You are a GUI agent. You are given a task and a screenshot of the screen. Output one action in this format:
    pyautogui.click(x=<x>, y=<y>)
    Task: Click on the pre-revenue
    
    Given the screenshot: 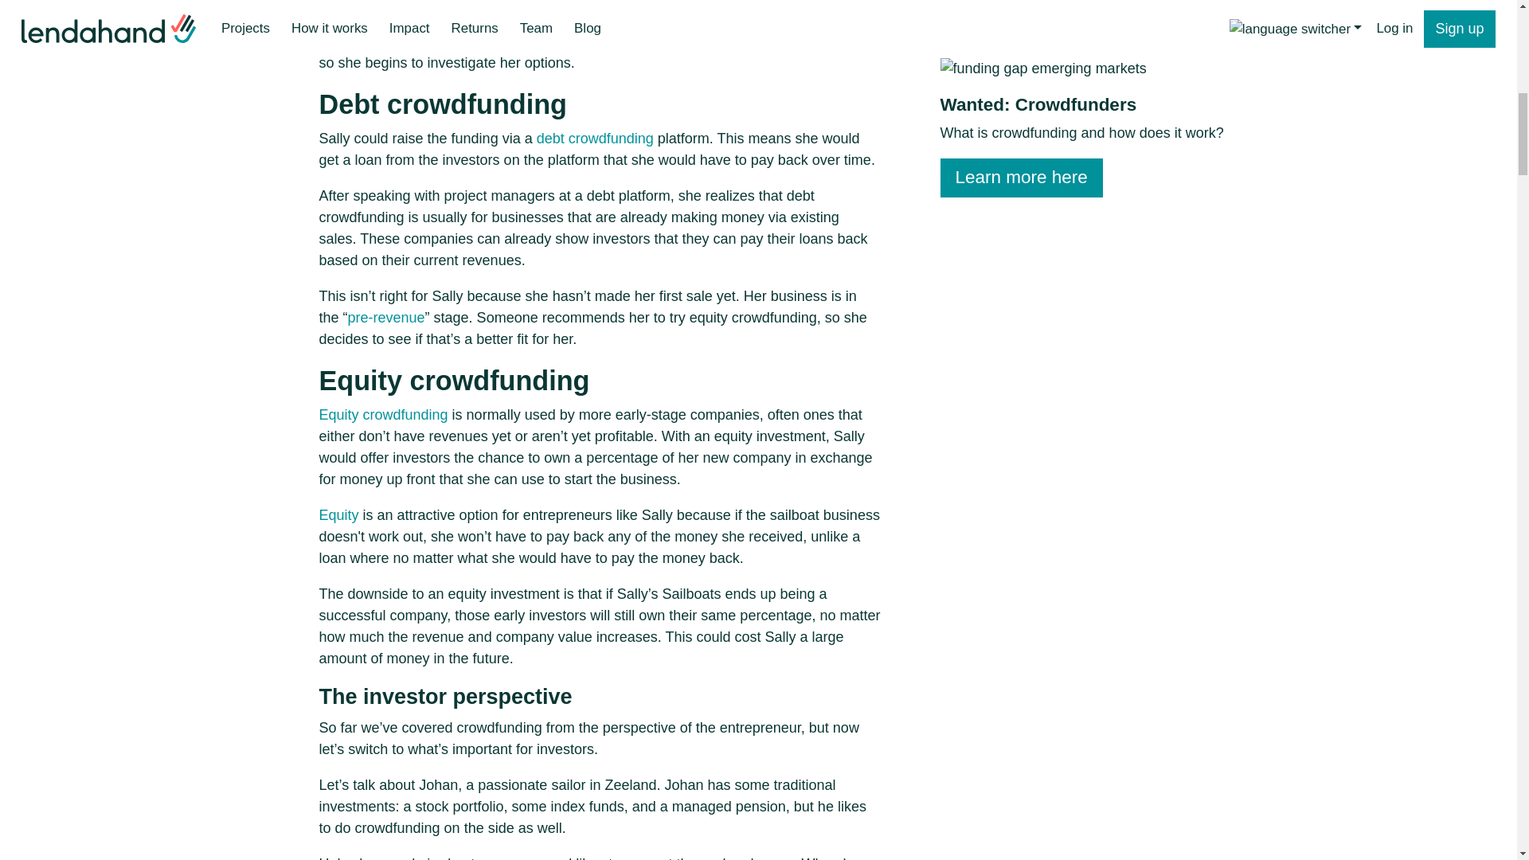 What is the action you would take?
    pyautogui.click(x=386, y=317)
    